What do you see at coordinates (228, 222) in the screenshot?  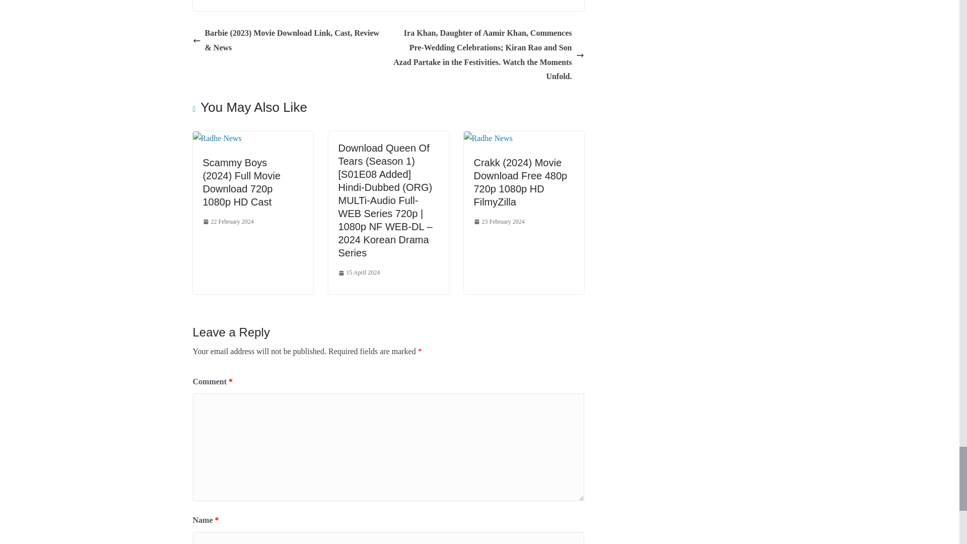 I see `22 February 2024` at bounding box center [228, 222].